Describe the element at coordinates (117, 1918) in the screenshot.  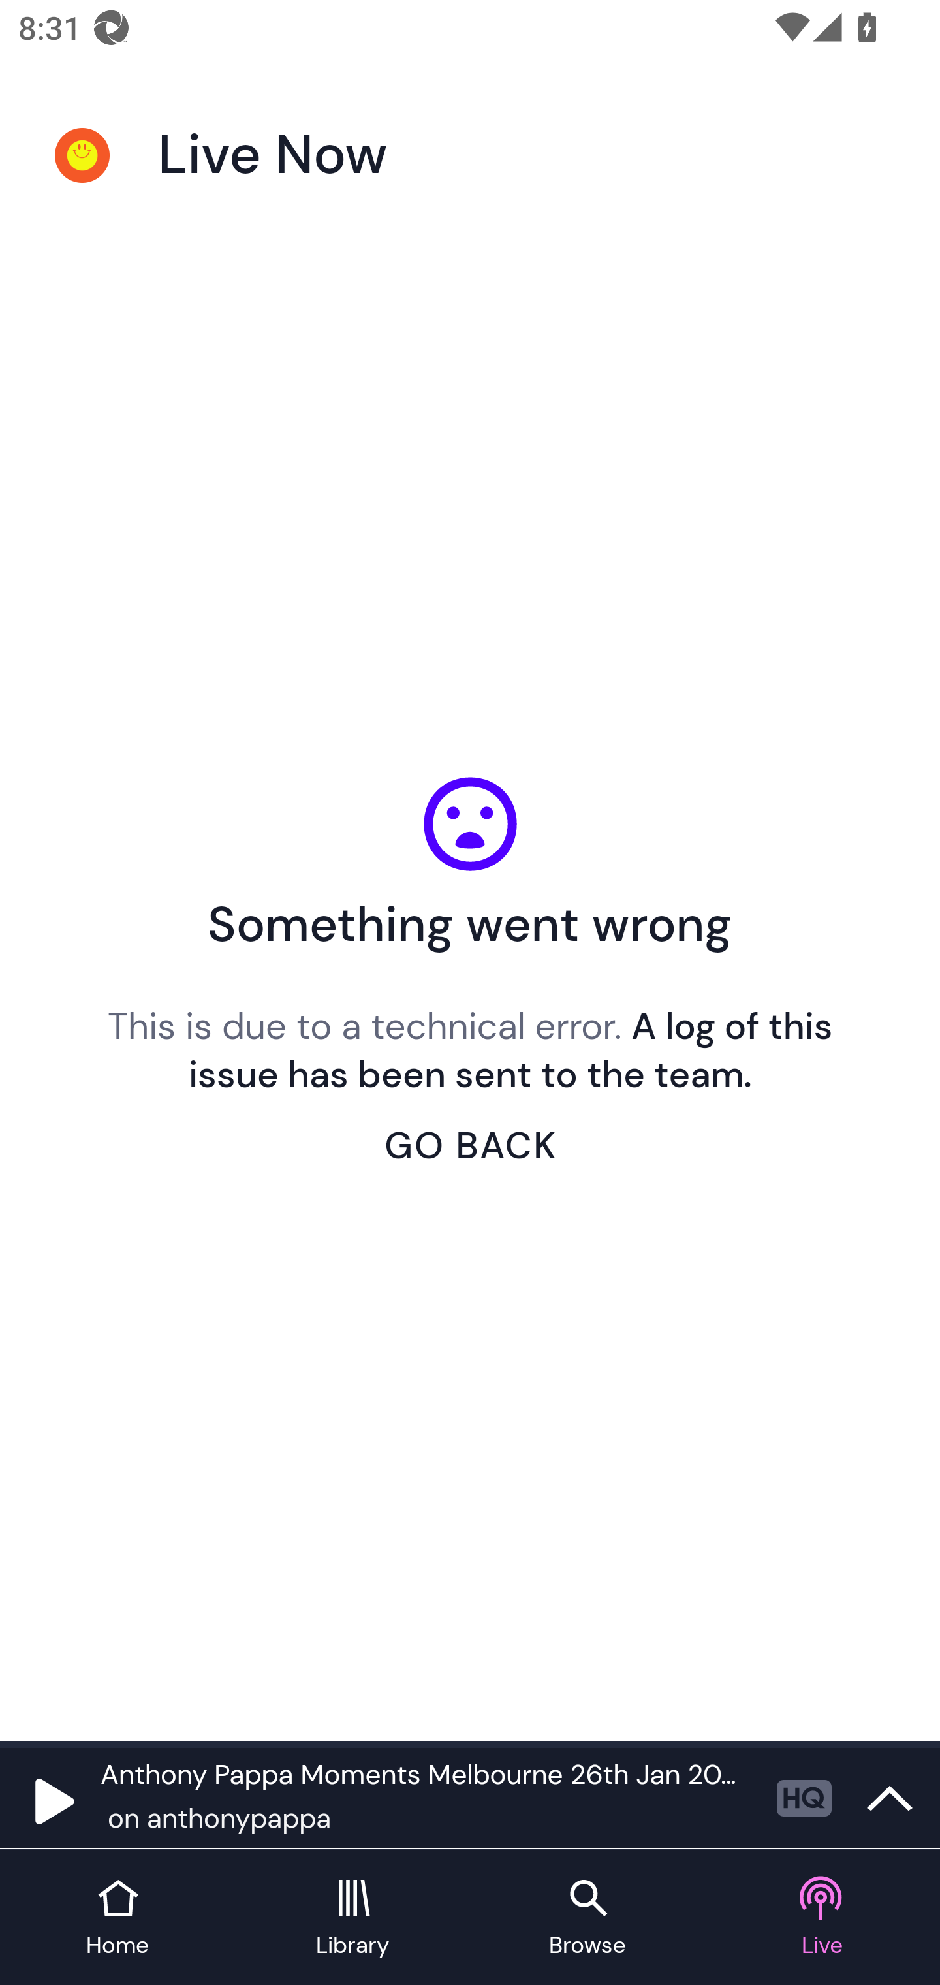
I see `Home tab Home` at that location.